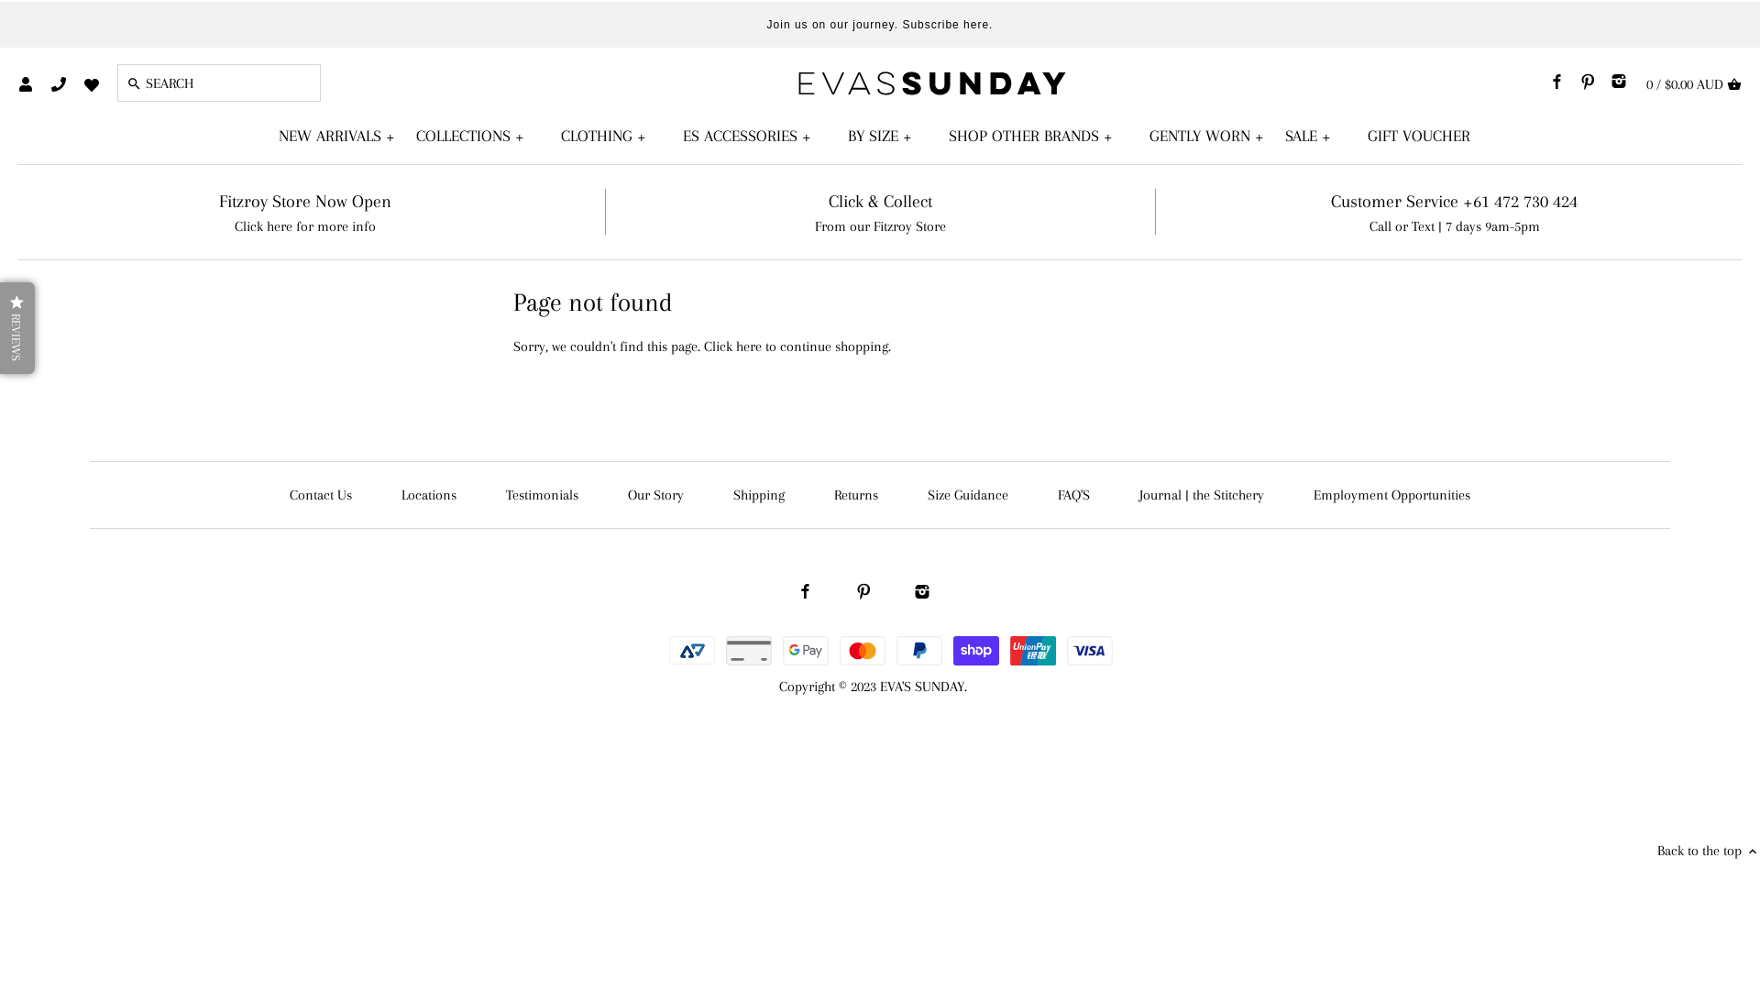 Image resolution: width=1760 pixels, height=990 pixels. I want to click on SALE +, so click(1313, 137).